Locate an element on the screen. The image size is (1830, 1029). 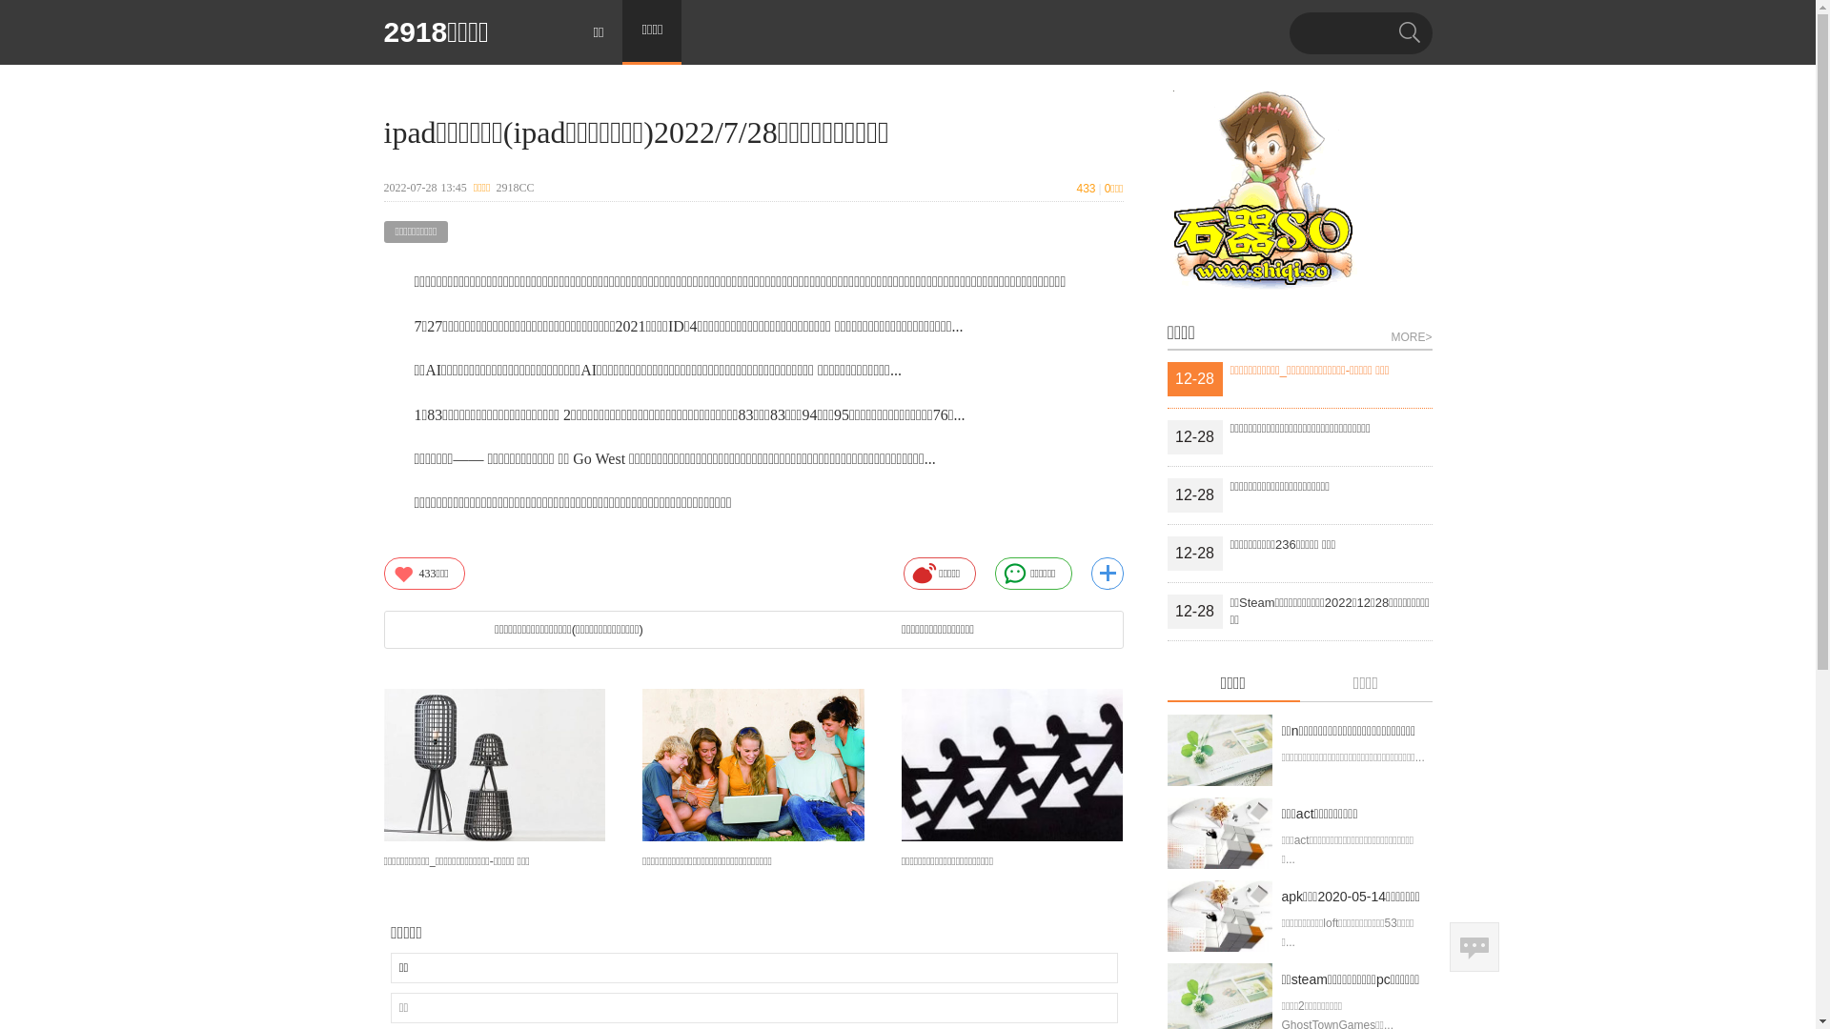
MORE> is located at coordinates (1411, 335).